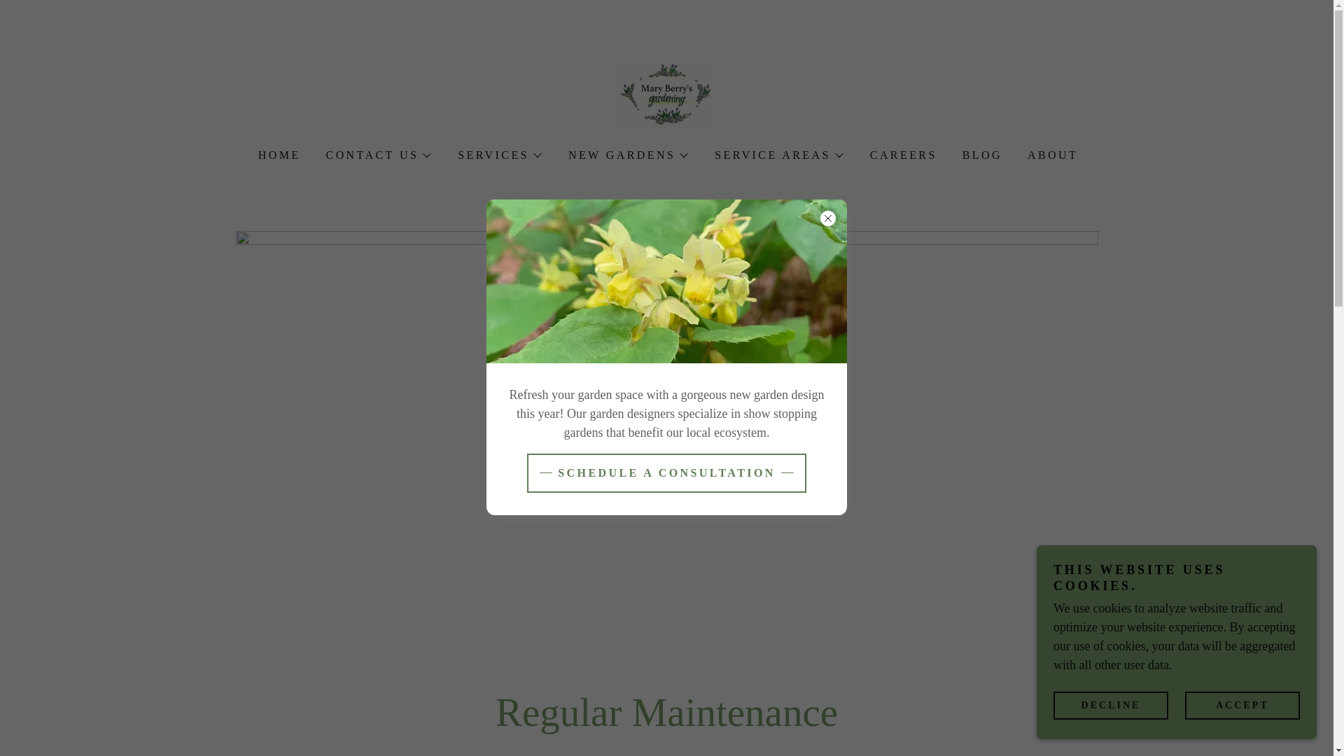 Image resolution: width=1344 pixels, height=756 pixels. What do you see at coordinates (278, 155) in the screenshot?
I see `HOME` at bounding box center [278, 155].